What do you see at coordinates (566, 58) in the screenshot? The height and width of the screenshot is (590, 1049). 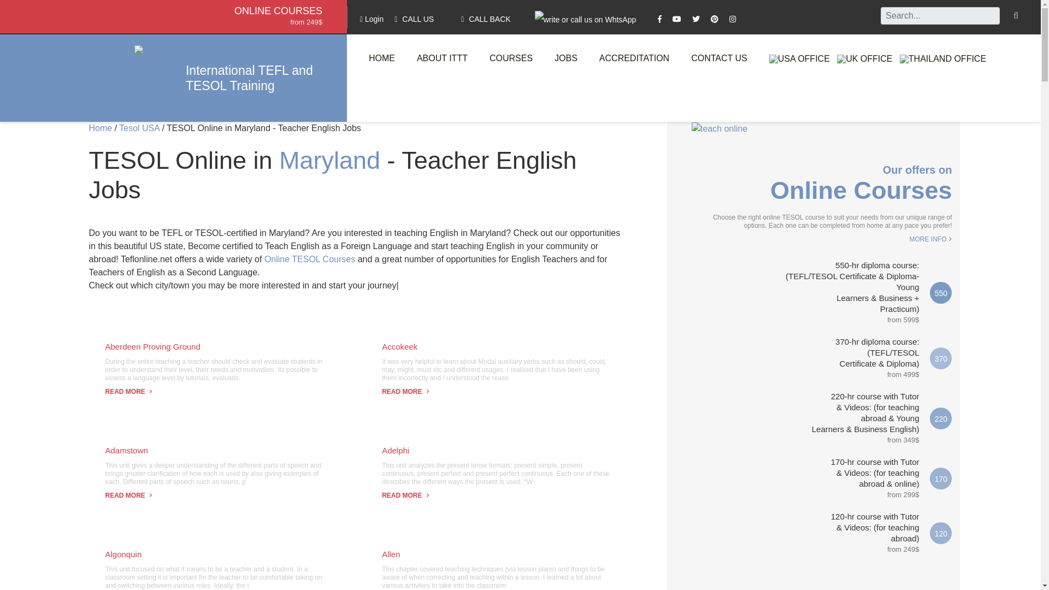 I see `JOBS` at bounding box center [566, 58].